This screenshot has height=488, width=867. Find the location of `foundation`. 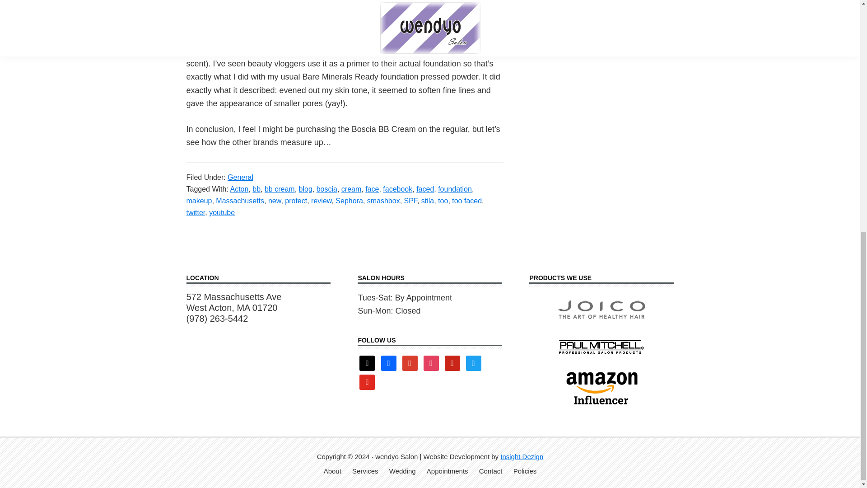

foundation is located at coordinates (454, 189).